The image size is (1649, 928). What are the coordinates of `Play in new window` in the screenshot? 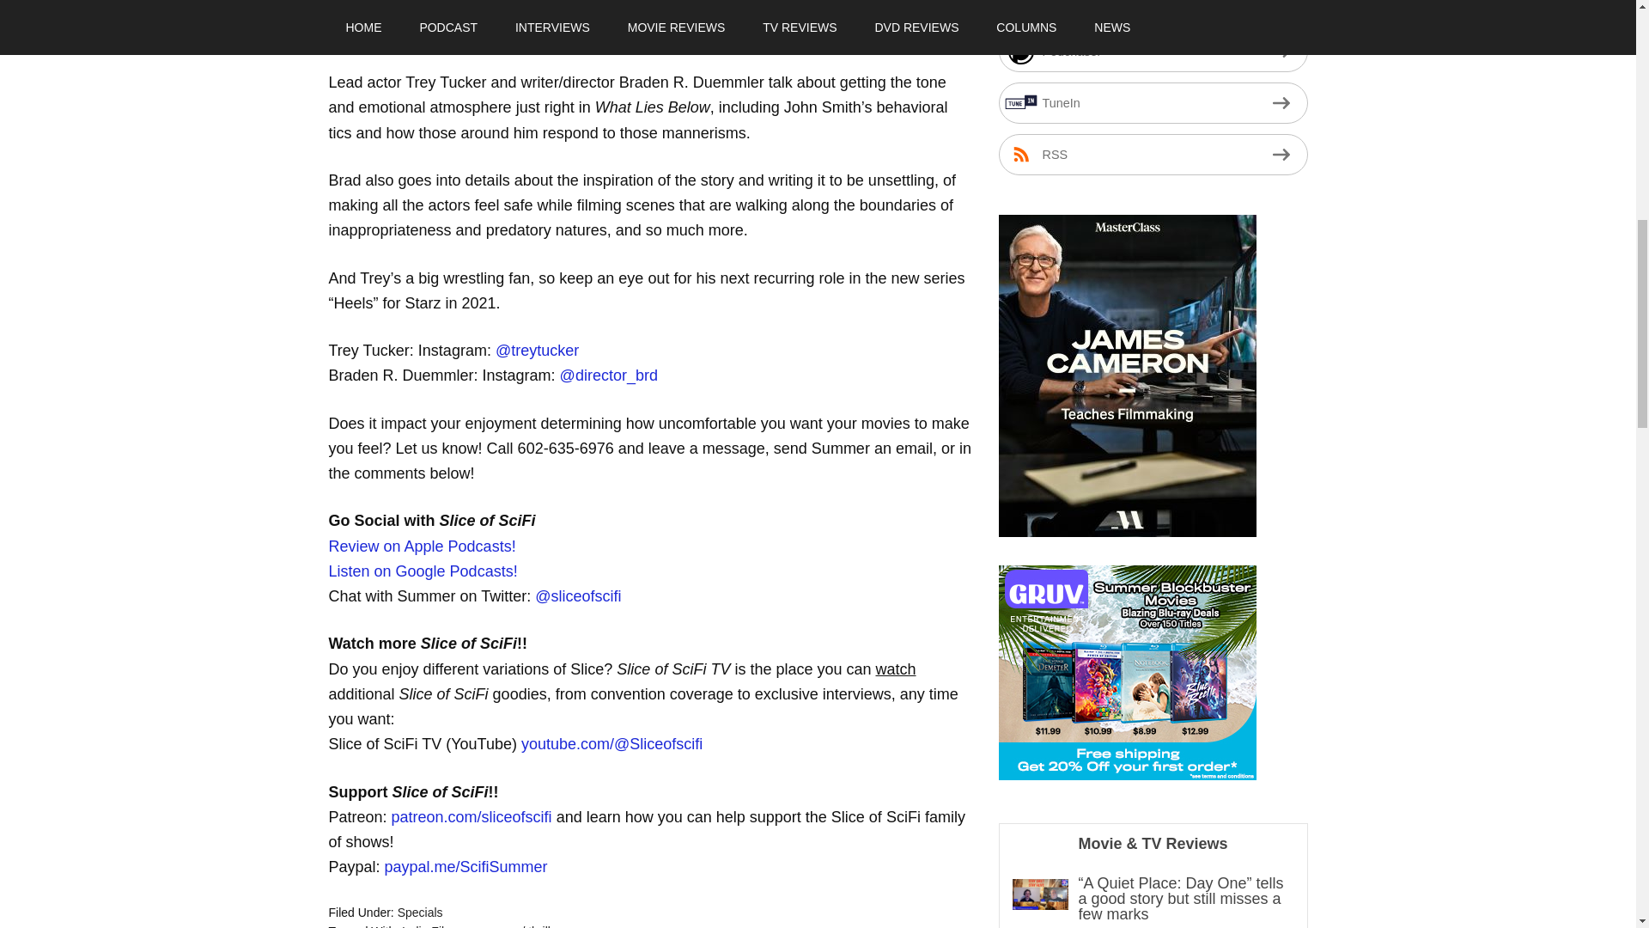 It's located at (460, 9).